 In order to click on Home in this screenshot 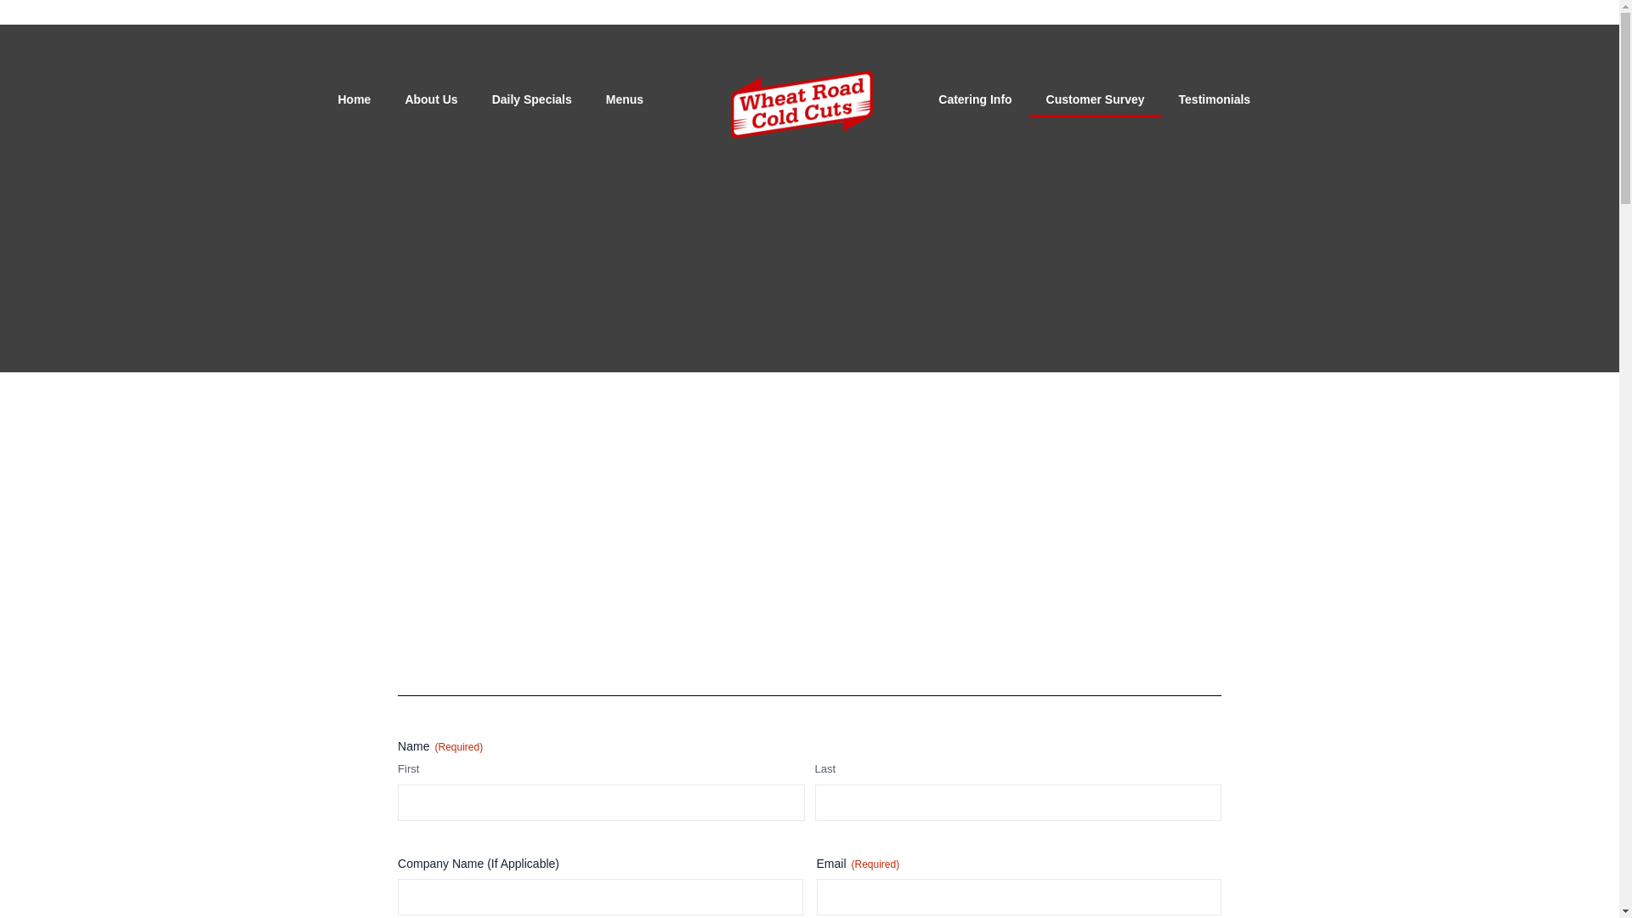, I will do `click(354, 100)`.